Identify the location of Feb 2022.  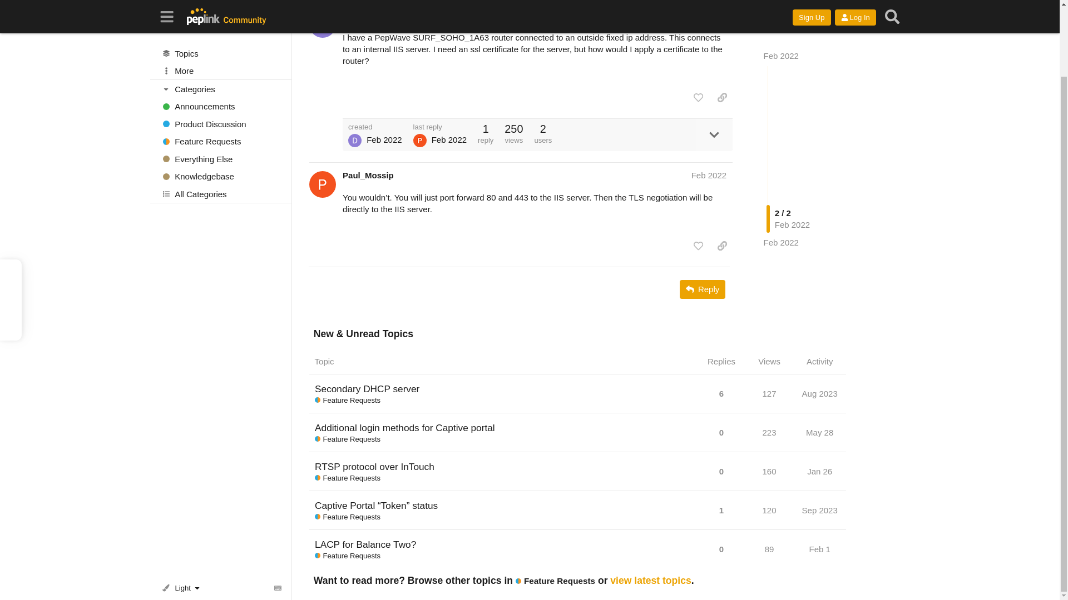
(709, 15).